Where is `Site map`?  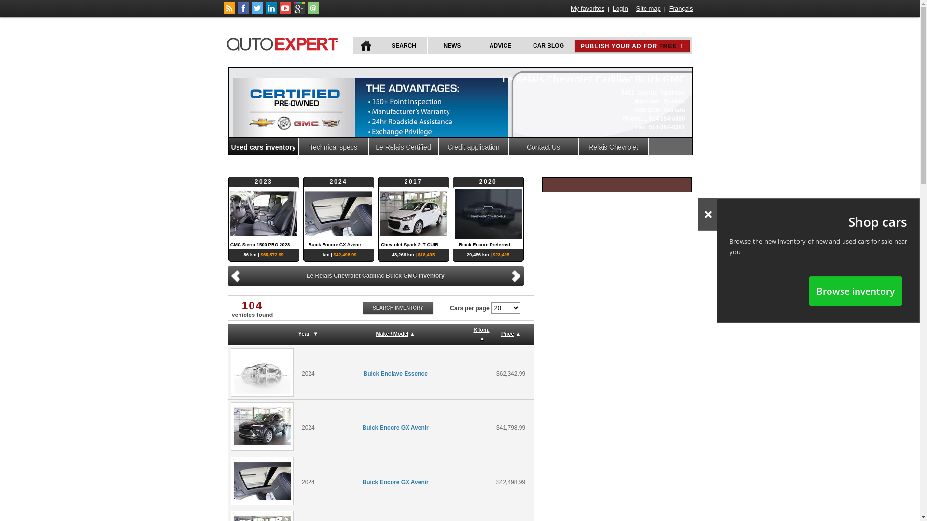
Site map is located at coordinates (649, 9).